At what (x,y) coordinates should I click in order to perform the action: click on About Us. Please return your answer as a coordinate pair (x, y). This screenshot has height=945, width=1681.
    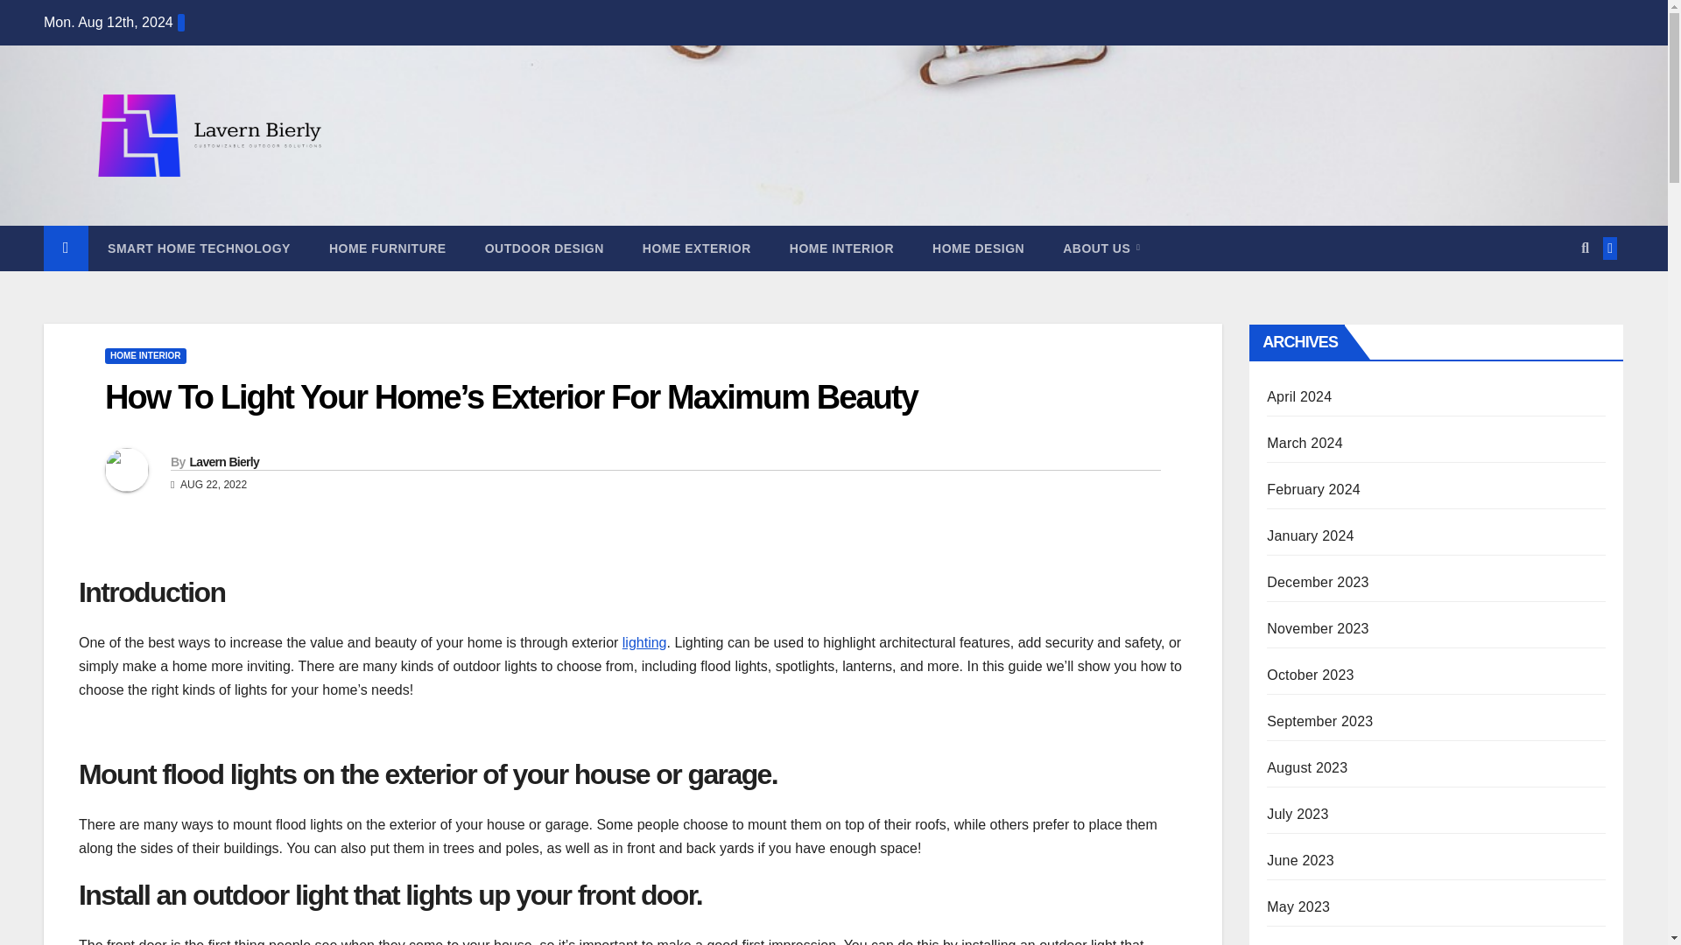
    Looking at the image, I should click on (1101, 248).